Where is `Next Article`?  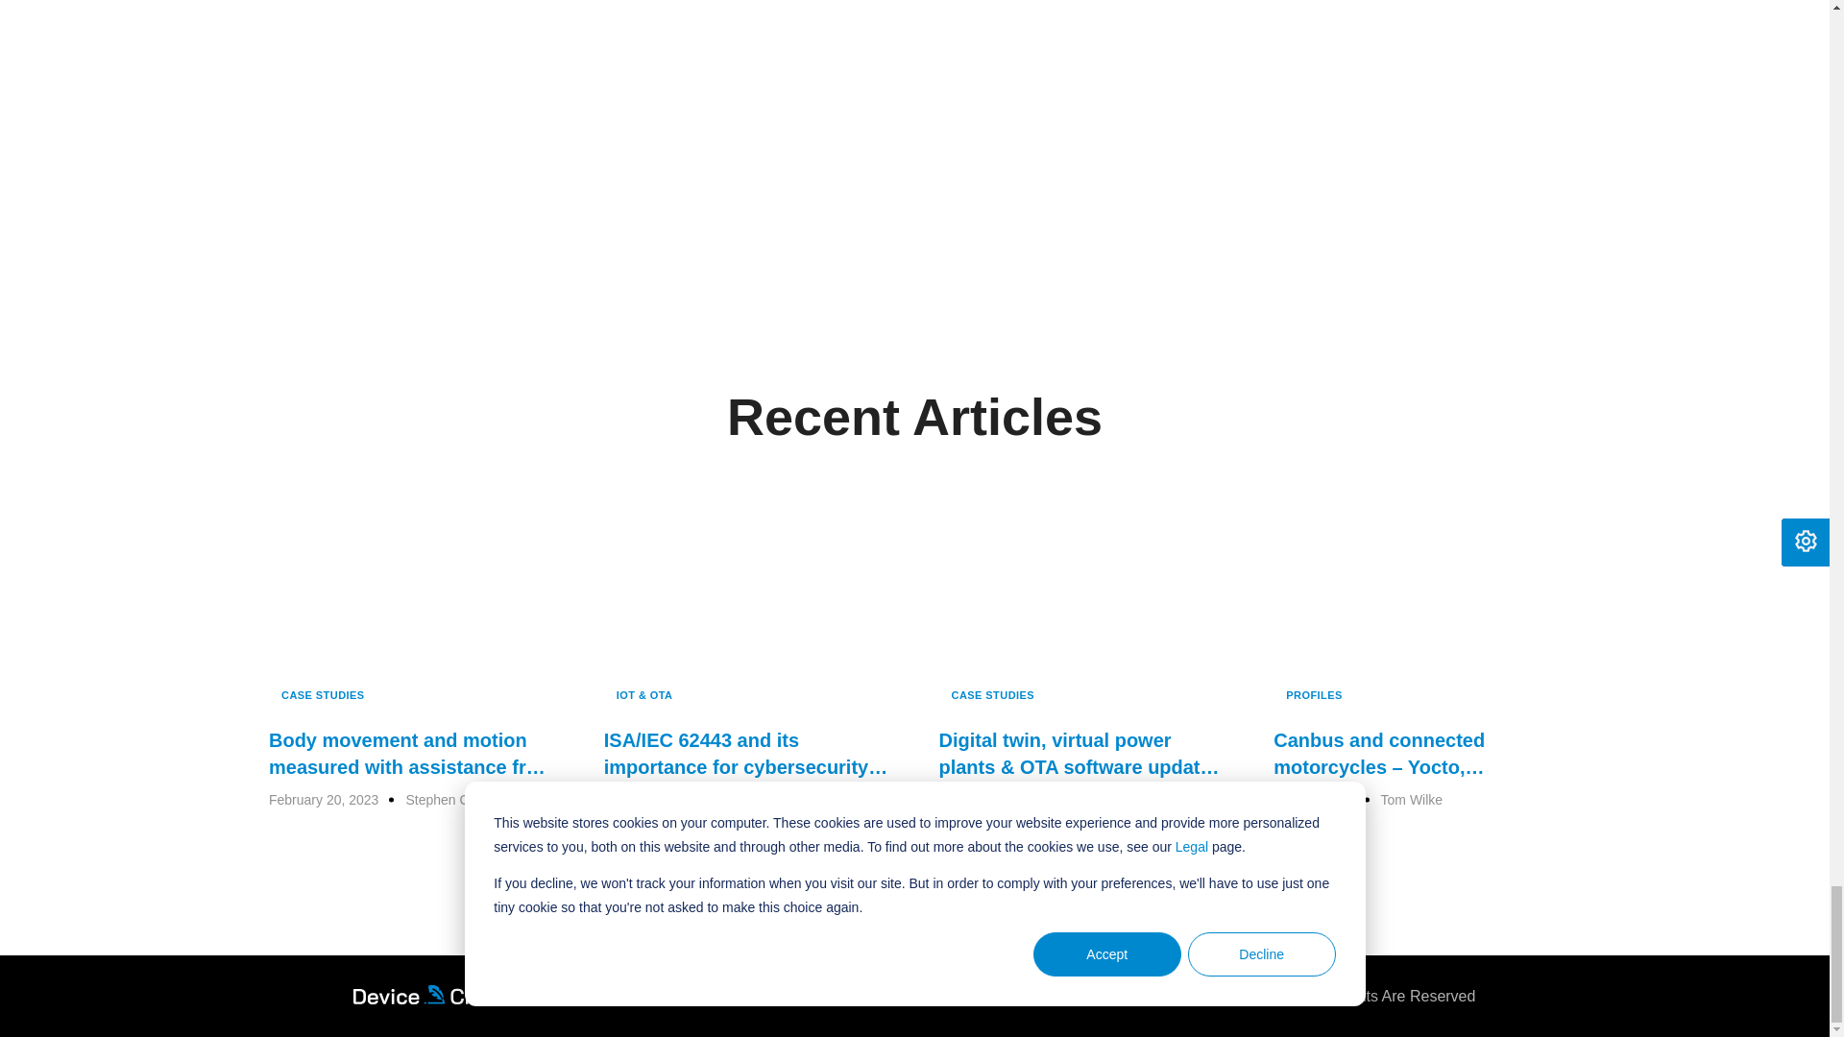
Next Article is located at coordinates (914, 63).